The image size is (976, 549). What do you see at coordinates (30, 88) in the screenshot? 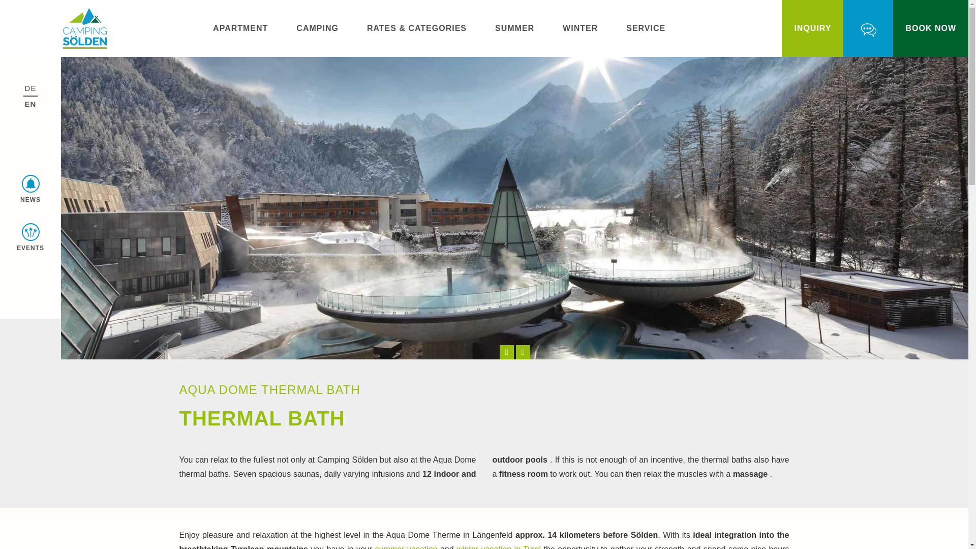
I see `DE` at bounding box center [30, 88].